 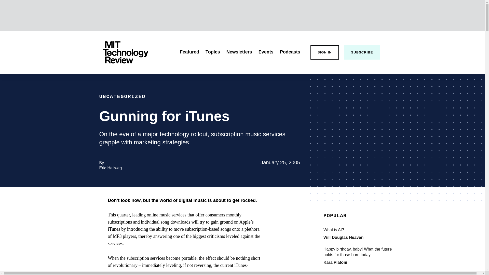 What do you see at coordinates (343, 237) in the screenshot?
I see `Will Douglas Heaven` at bounding box center [343, 237].